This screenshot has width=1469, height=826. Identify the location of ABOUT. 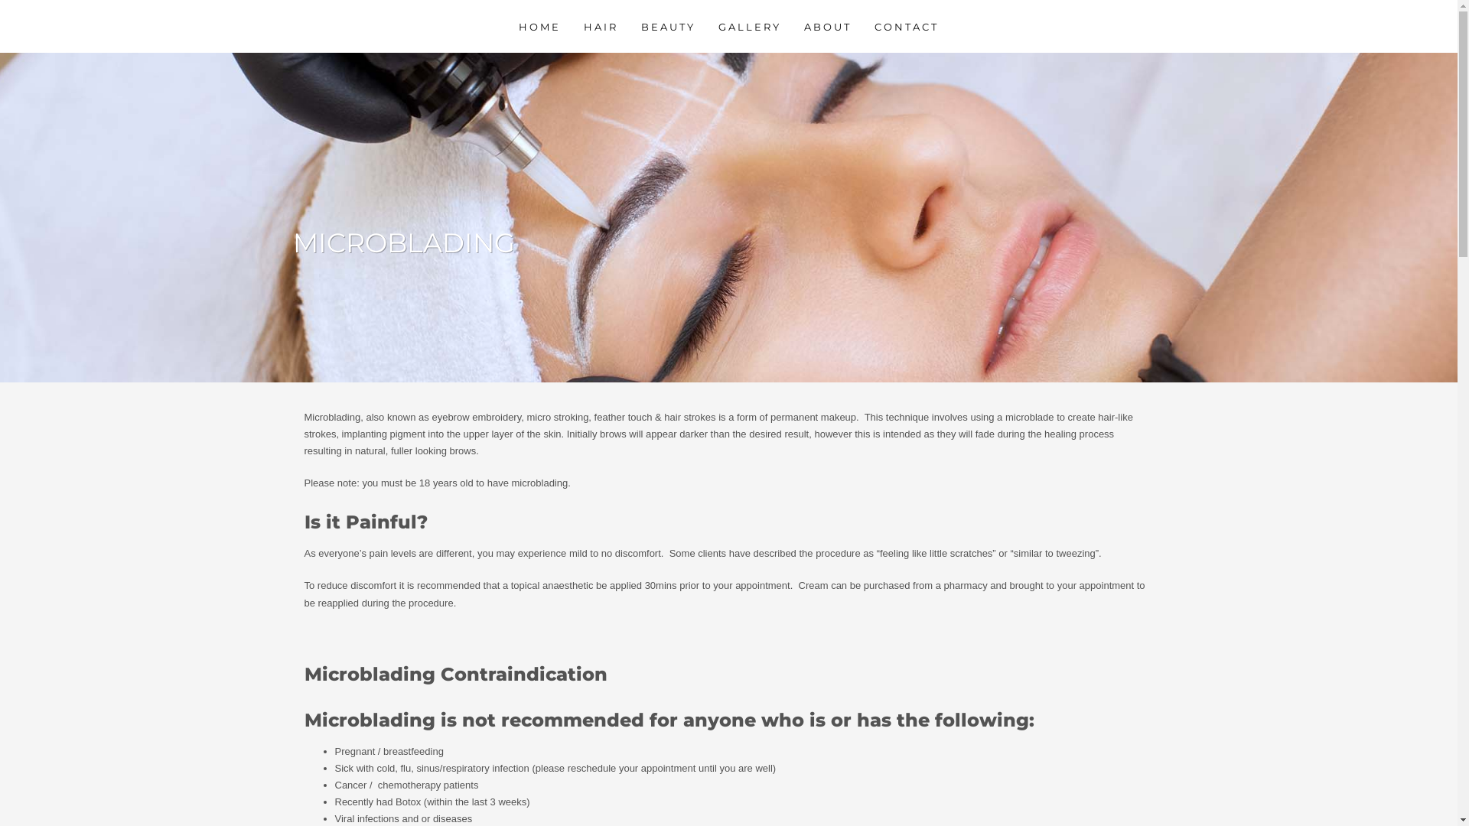
(828, 26).